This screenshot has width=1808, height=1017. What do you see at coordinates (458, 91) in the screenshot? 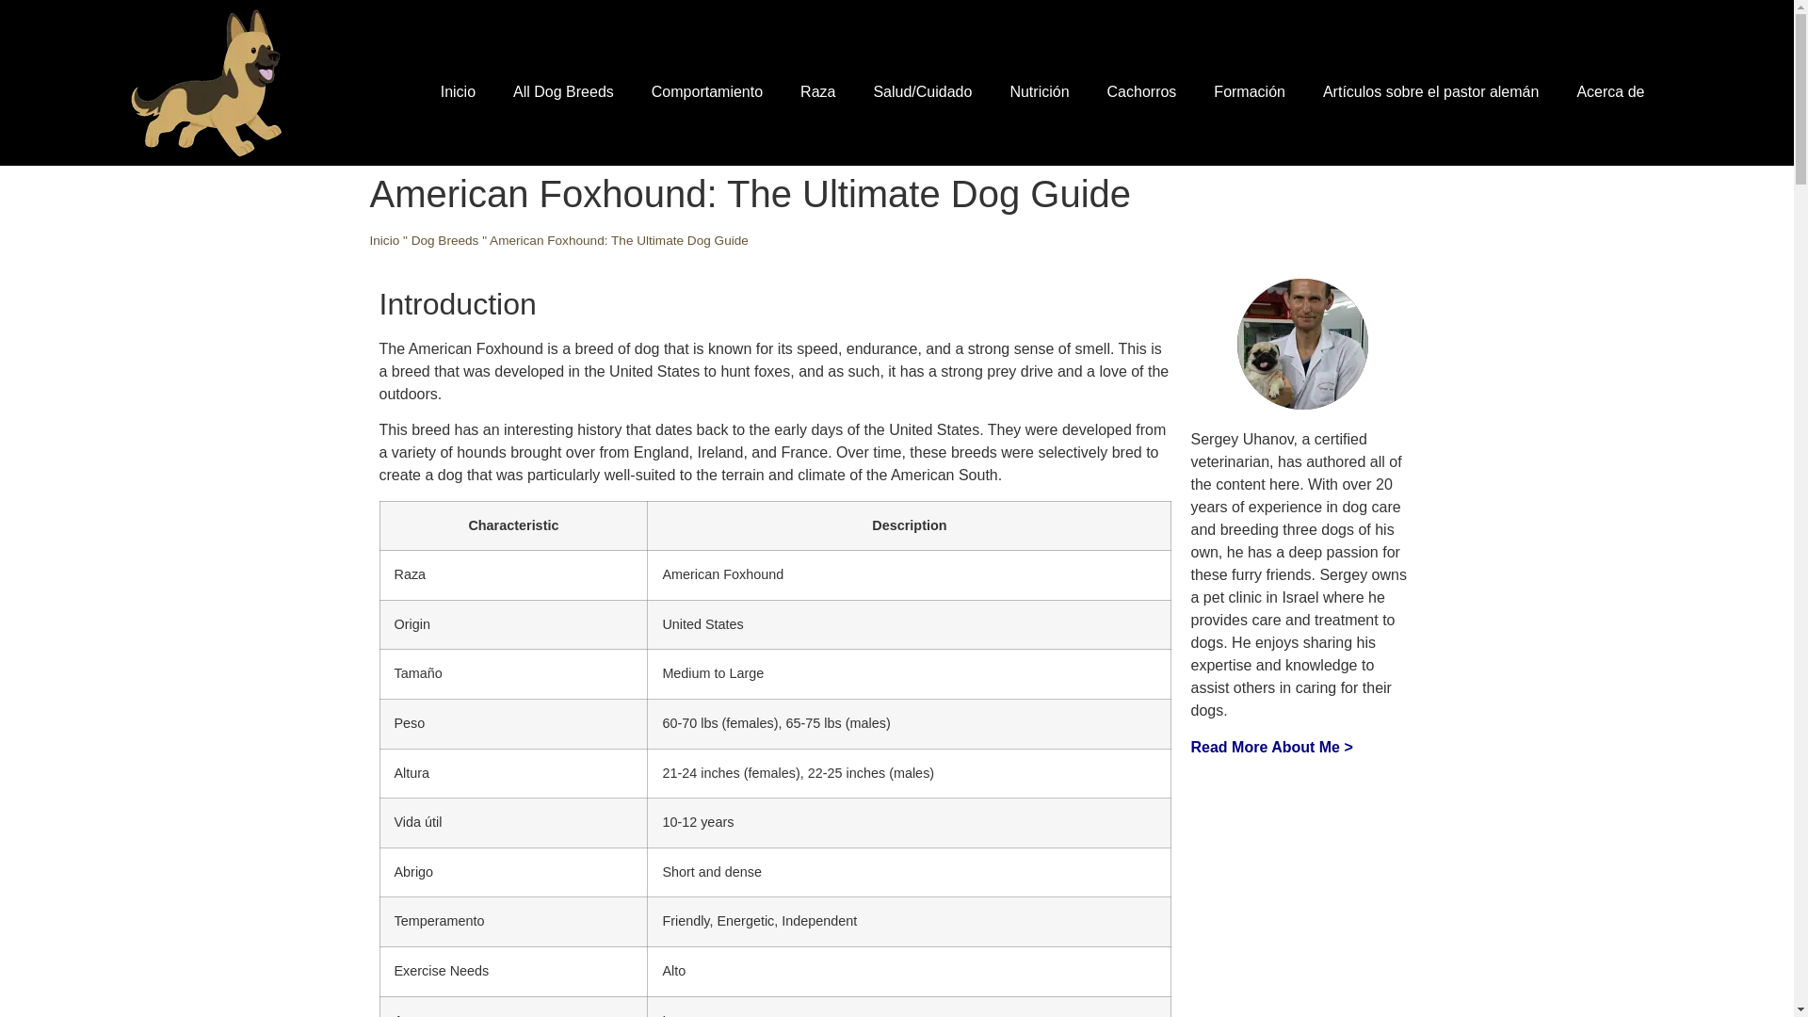
I see `Inicio` at bounding box center [458, 91].